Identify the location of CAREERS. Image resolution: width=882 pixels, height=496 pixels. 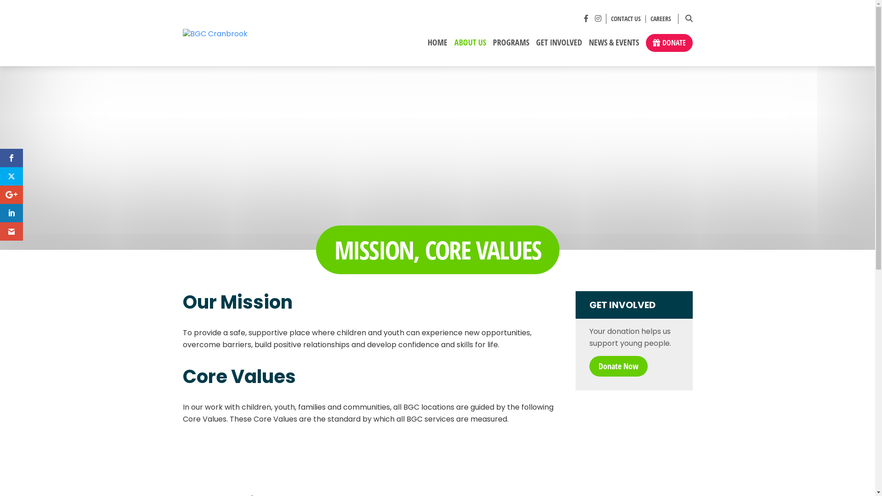
(659, 19).